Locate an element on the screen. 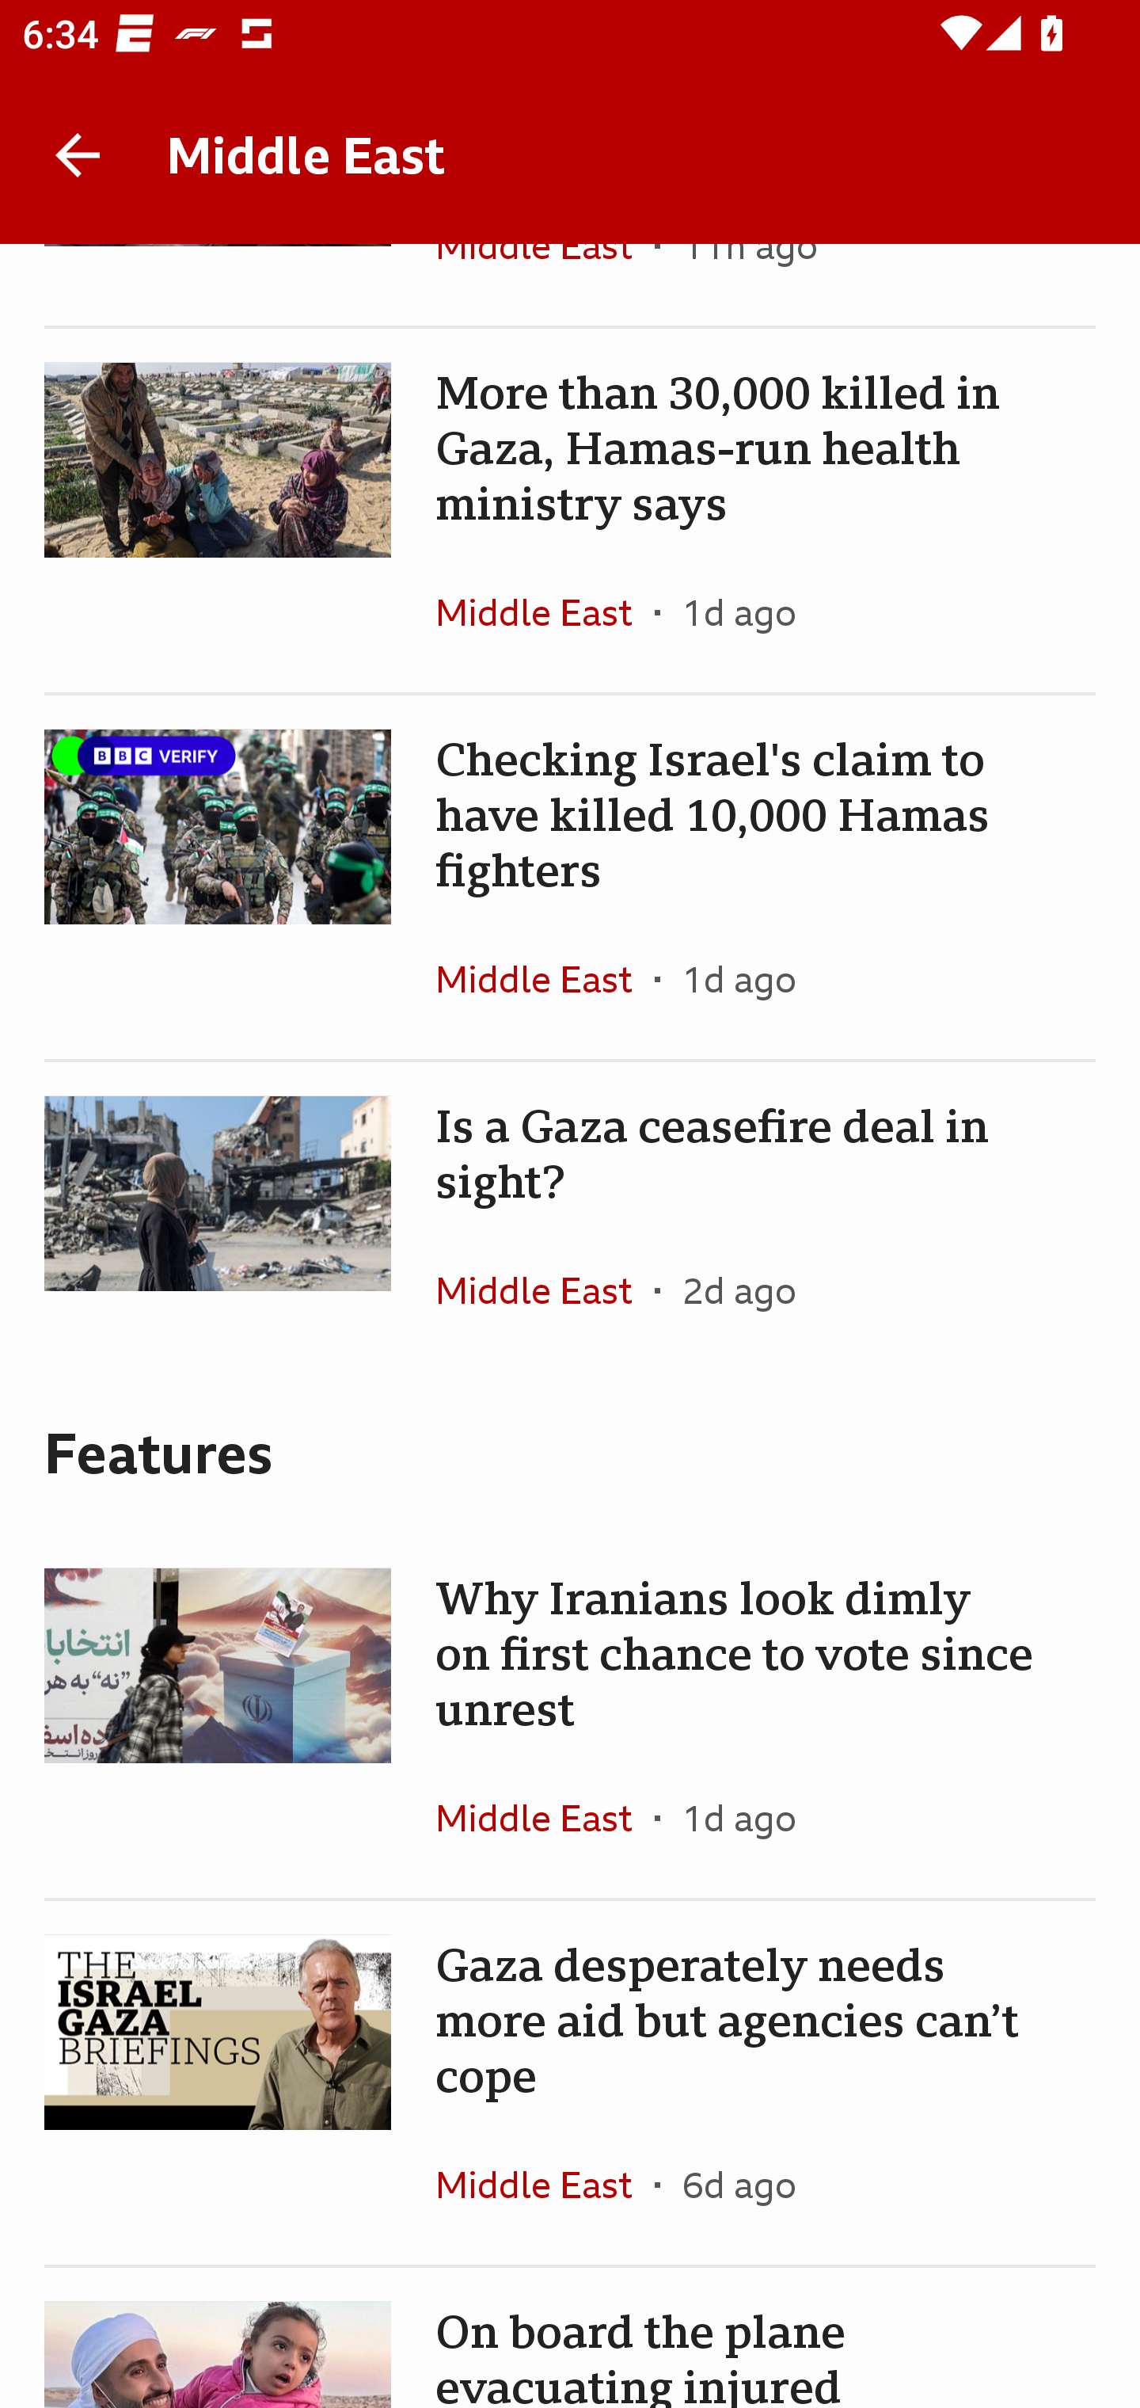 Image resolution: width=1140 pixels, height=2408 pixels. Back is located at coordinates (78, 155).